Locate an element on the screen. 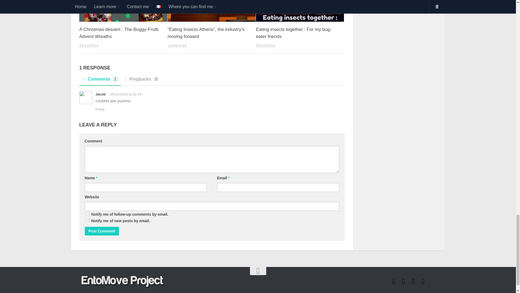  A Christmas dessert : The Buggy-Frutti Advent Wreaths is located at coordinates (119, 33).